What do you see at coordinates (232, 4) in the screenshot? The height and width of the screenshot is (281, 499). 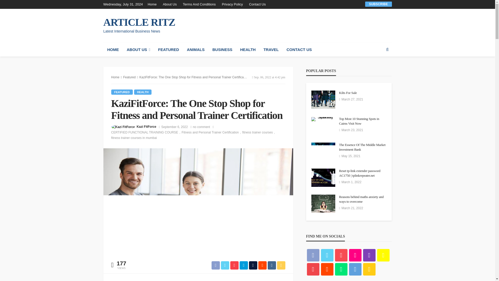 I see `Privacy Policy` at bounding box center [232, 4].